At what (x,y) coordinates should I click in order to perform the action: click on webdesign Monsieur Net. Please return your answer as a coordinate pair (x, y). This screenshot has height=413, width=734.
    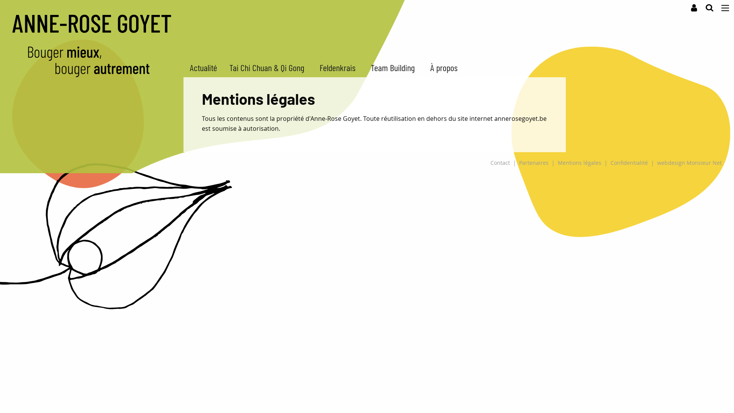
    Looking at the image, I should click on (690, 163).